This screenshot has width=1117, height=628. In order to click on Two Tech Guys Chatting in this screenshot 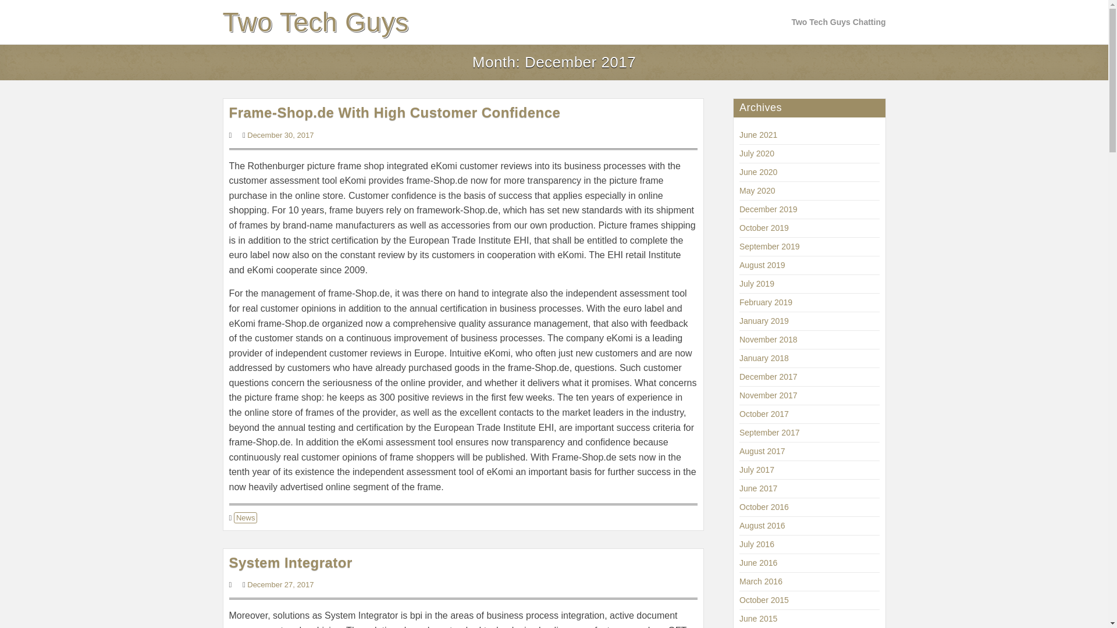, I will do `click(838, 22)`.